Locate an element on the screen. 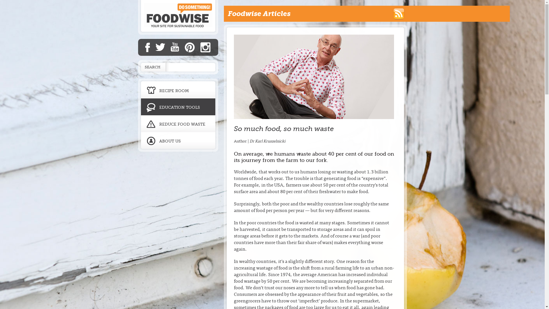 The width and height of the screenshot is (549, 309). ABOUT US is located at coordinates (178, 142).